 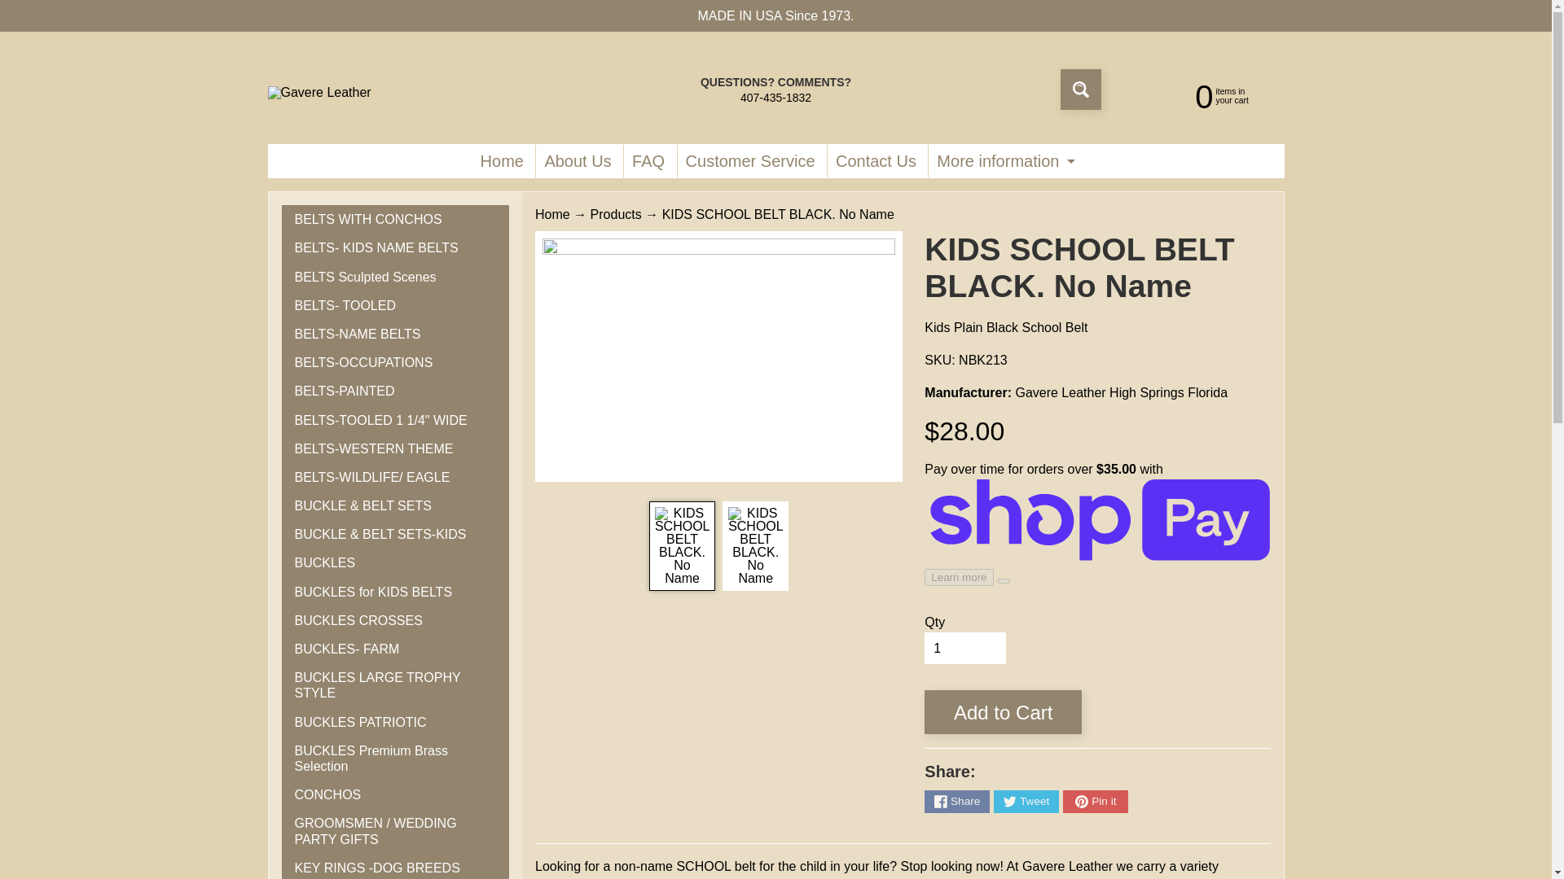 What do you see at coordinates (395, 448) in the screenshot?
I see `BELTS-WESTERN THEME` at bounding box center [395, 448].